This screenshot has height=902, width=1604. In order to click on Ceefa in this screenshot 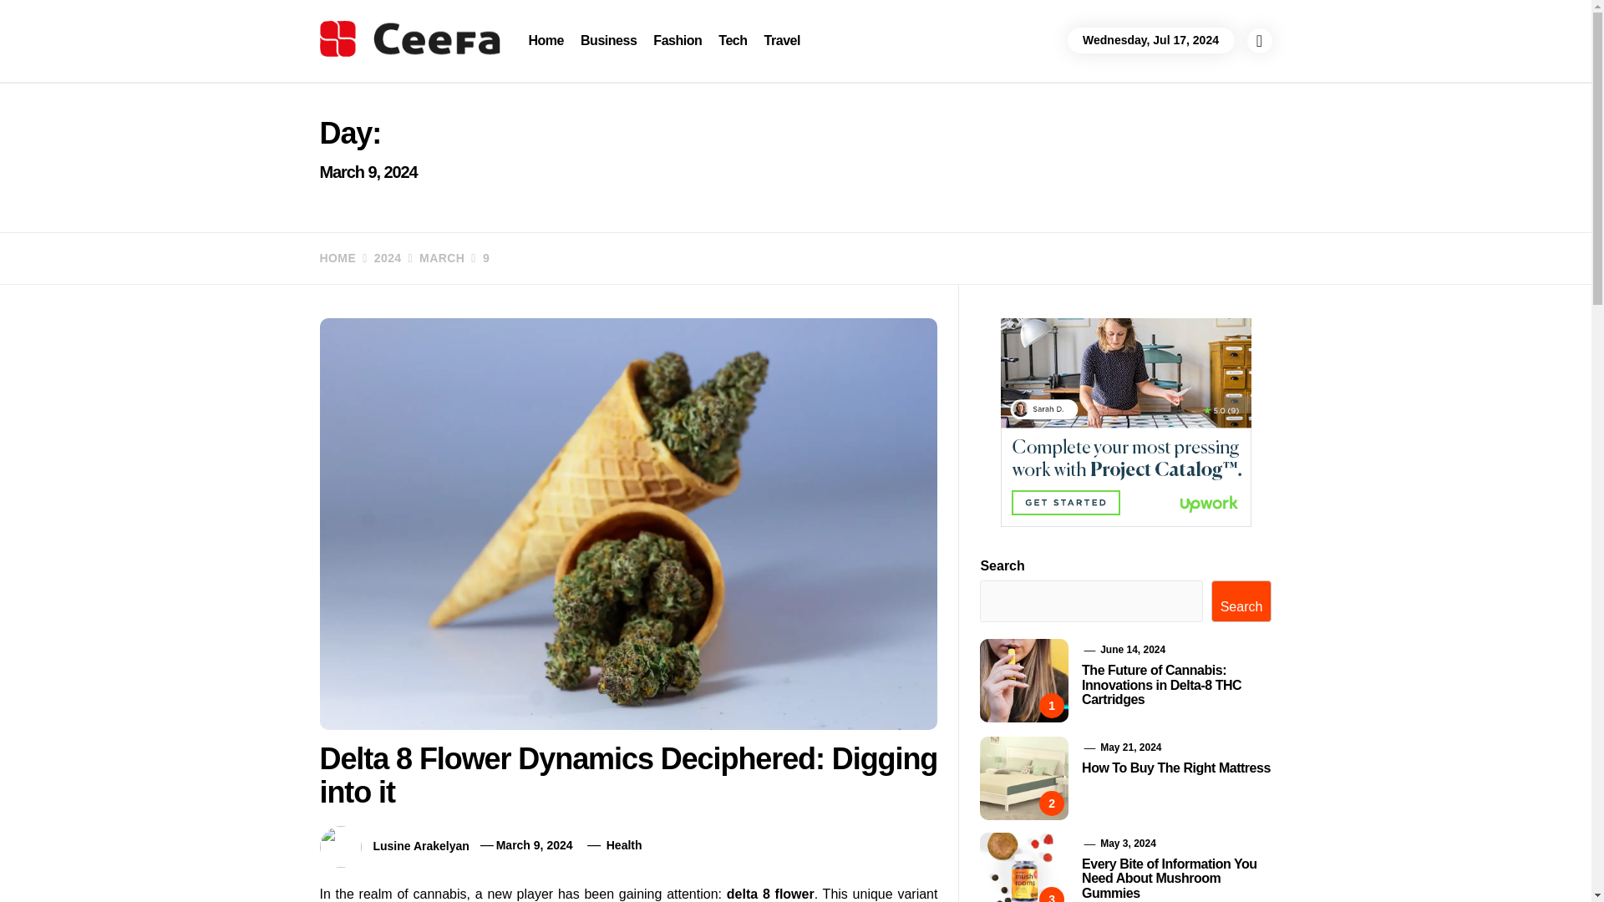, I will do `click(358, 80)`.